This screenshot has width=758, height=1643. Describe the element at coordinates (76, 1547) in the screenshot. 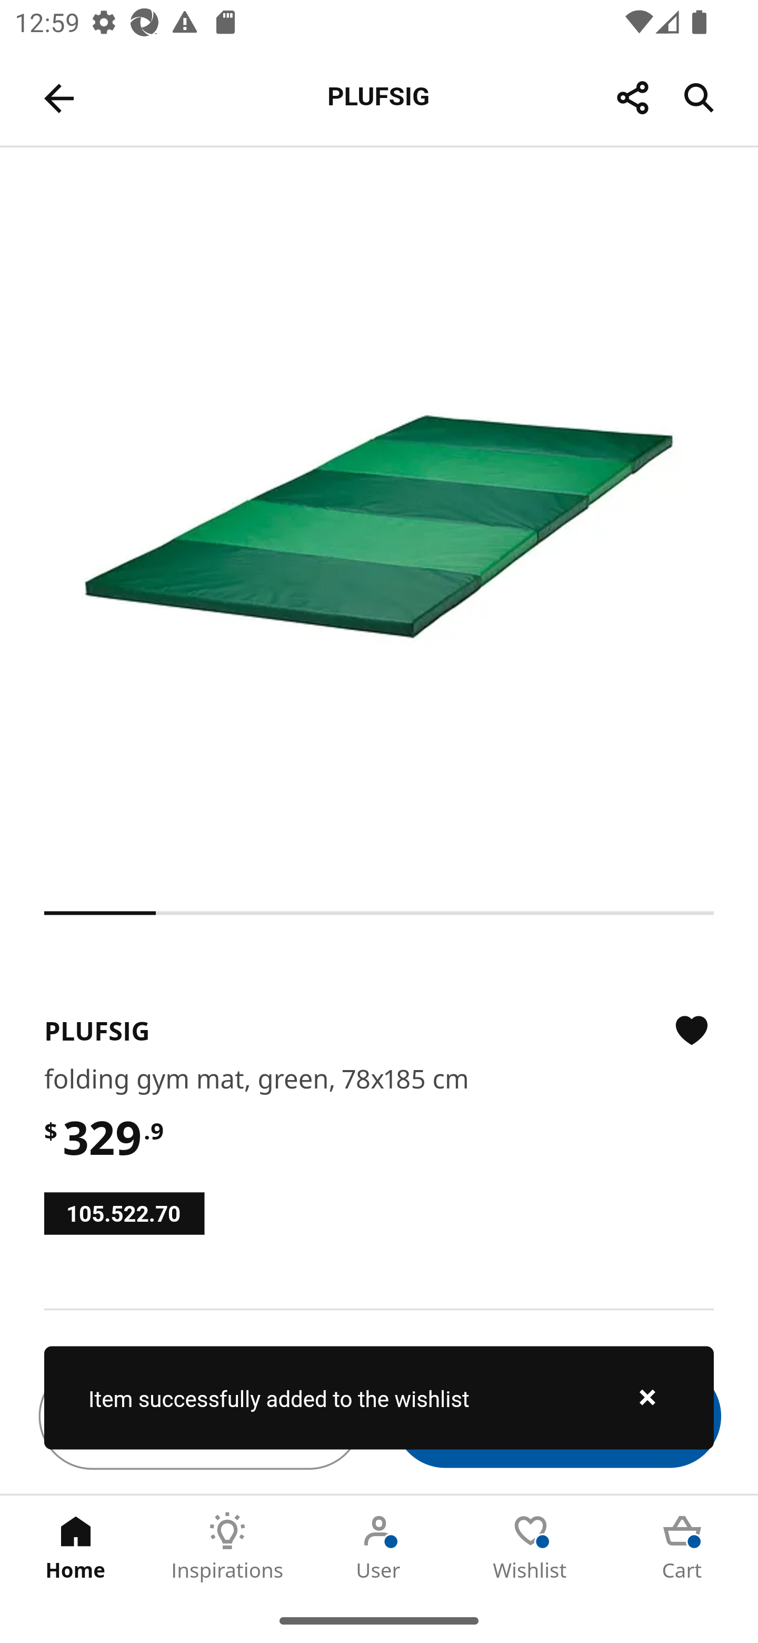

I see `Home
Tab 1 of 5` at that location.